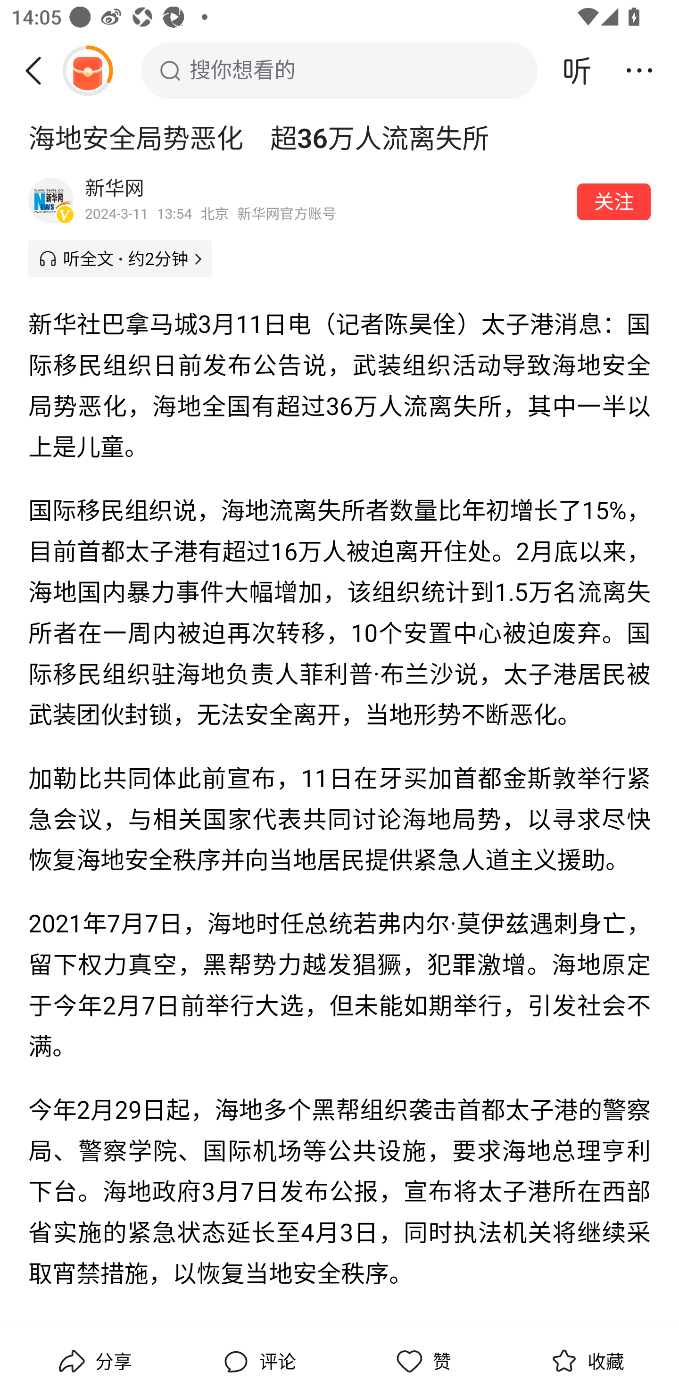  I want to click on 返回, so click(39, 70).